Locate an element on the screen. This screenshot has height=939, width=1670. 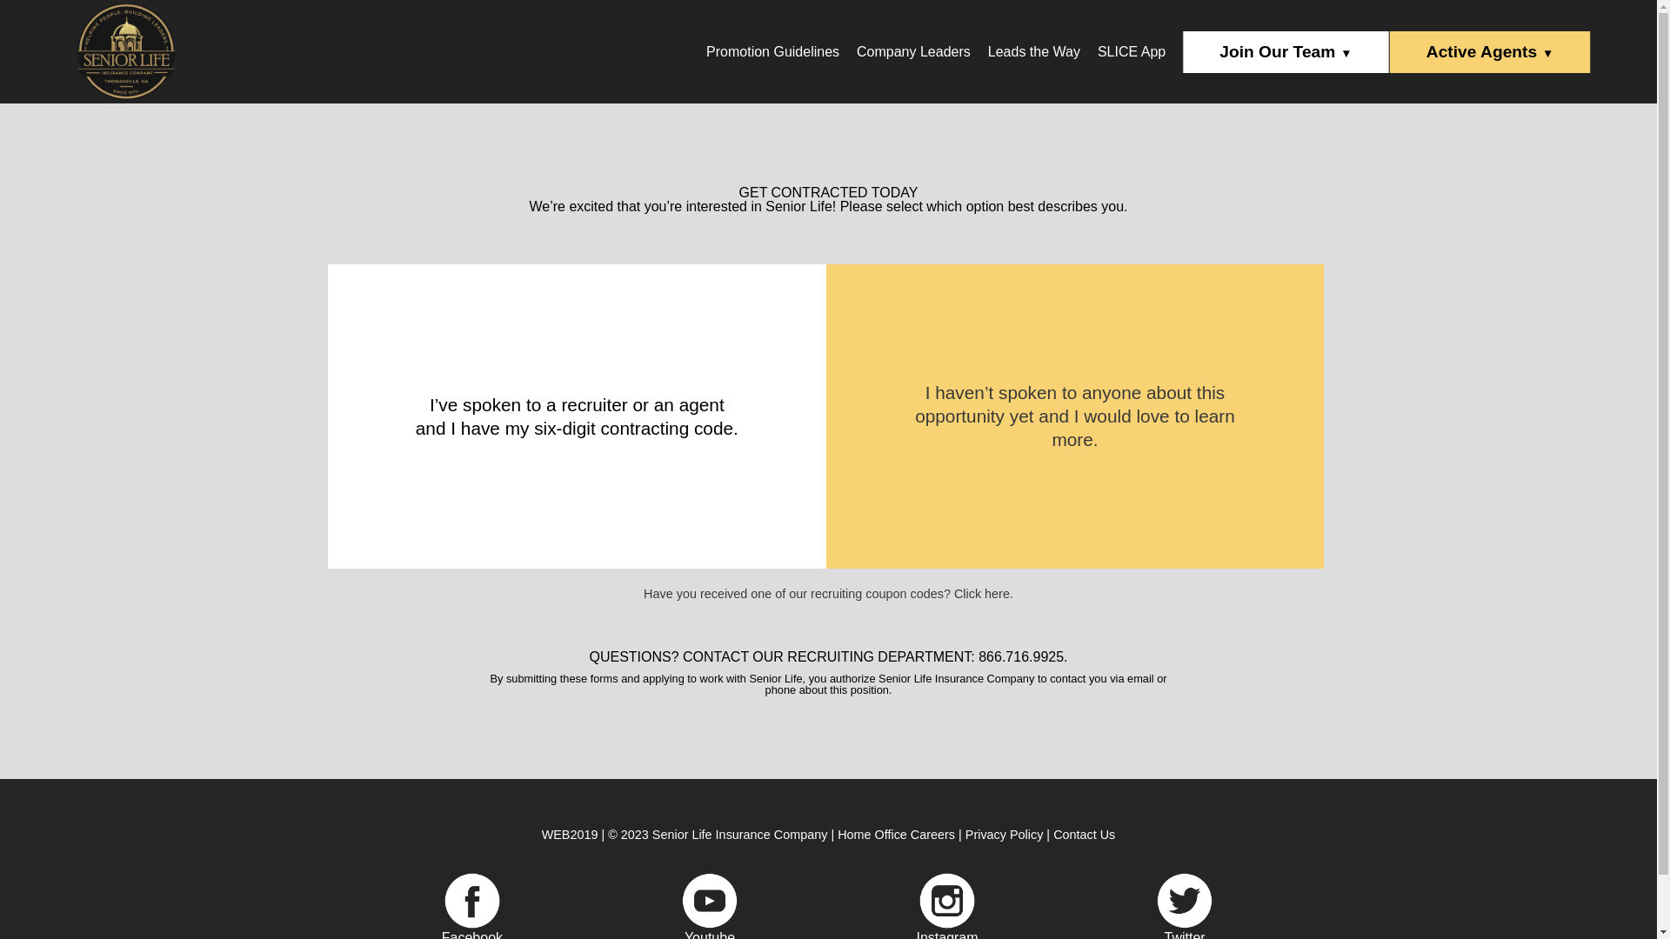
Facebook is located at coordinates (473, 935).